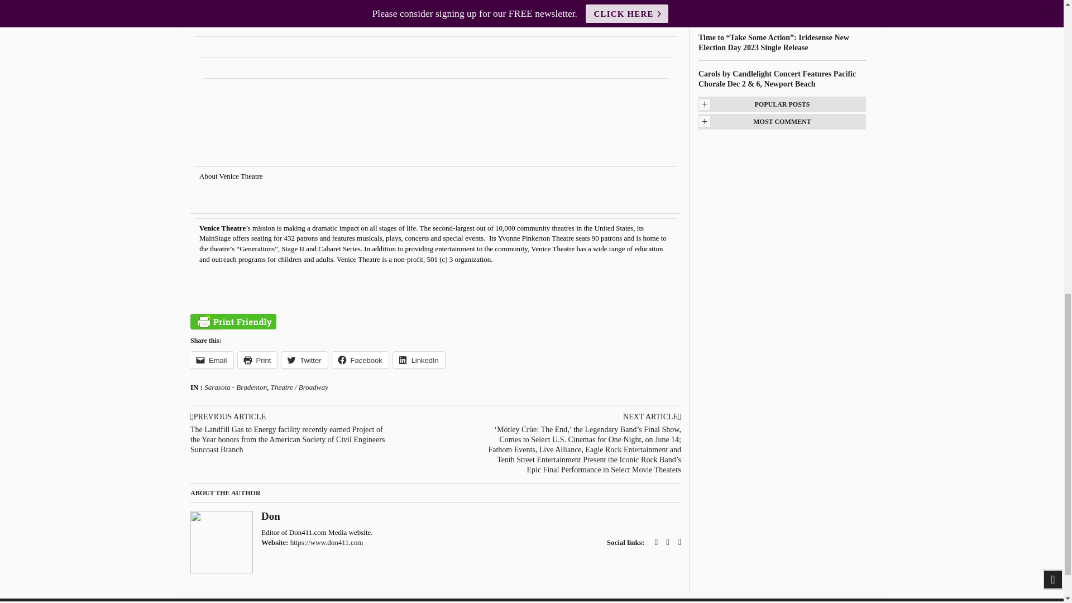 Image resolution: width=1072 pixels, height=603 pixels. What do you see at coordinates (212, 360) in the screenshot?
I see `Click to email a link to a friend` at bounding box center [212, 360].